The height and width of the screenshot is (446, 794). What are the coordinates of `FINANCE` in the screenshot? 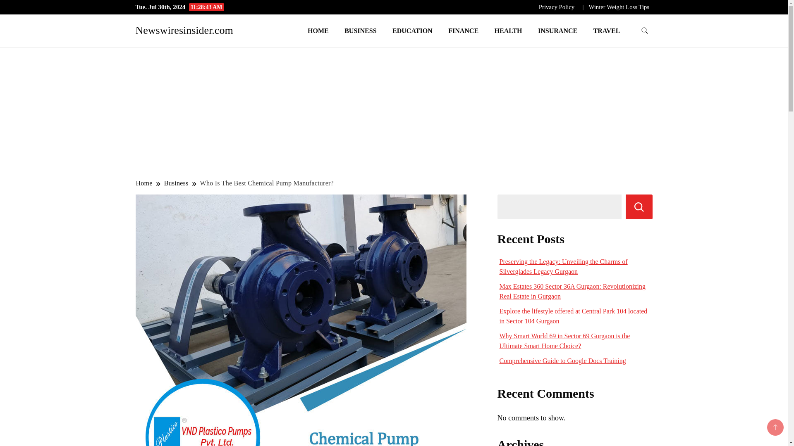 It's located at (463, 31).